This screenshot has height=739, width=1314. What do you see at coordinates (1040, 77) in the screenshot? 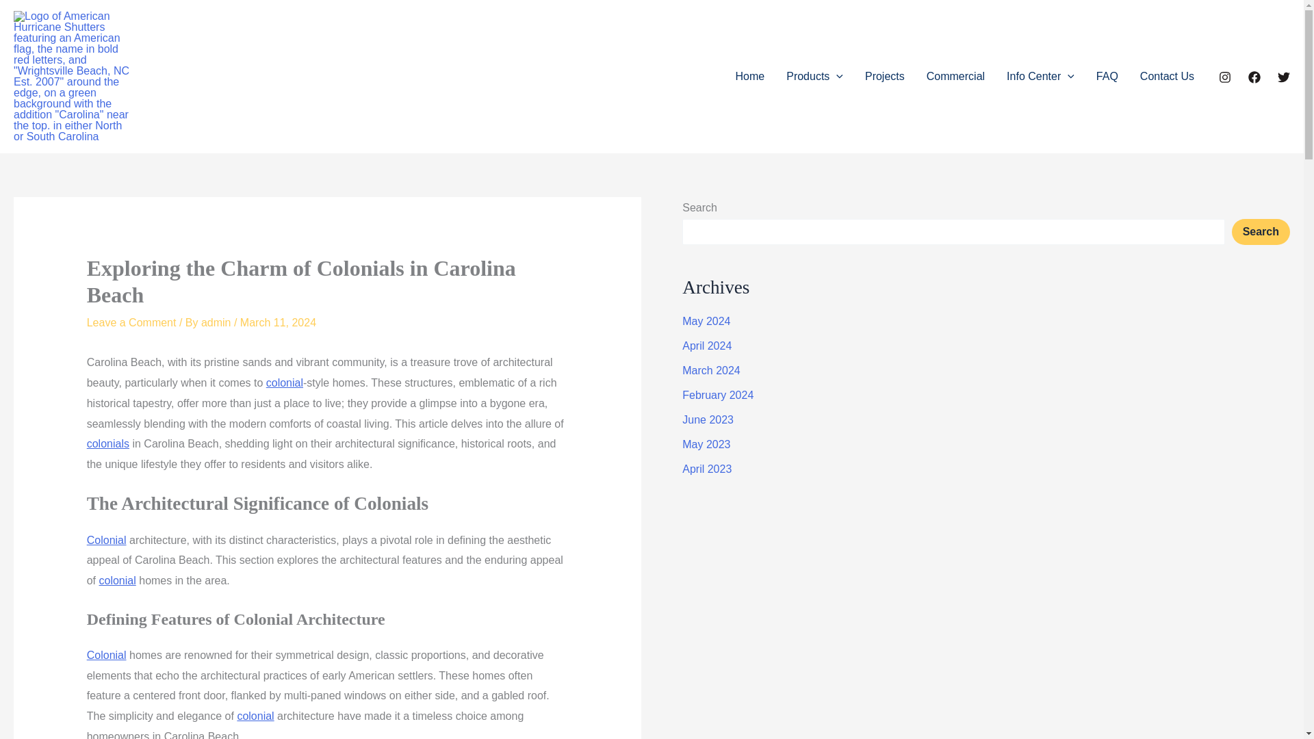
I see `Info Center` at bounding box center [1040, 77].